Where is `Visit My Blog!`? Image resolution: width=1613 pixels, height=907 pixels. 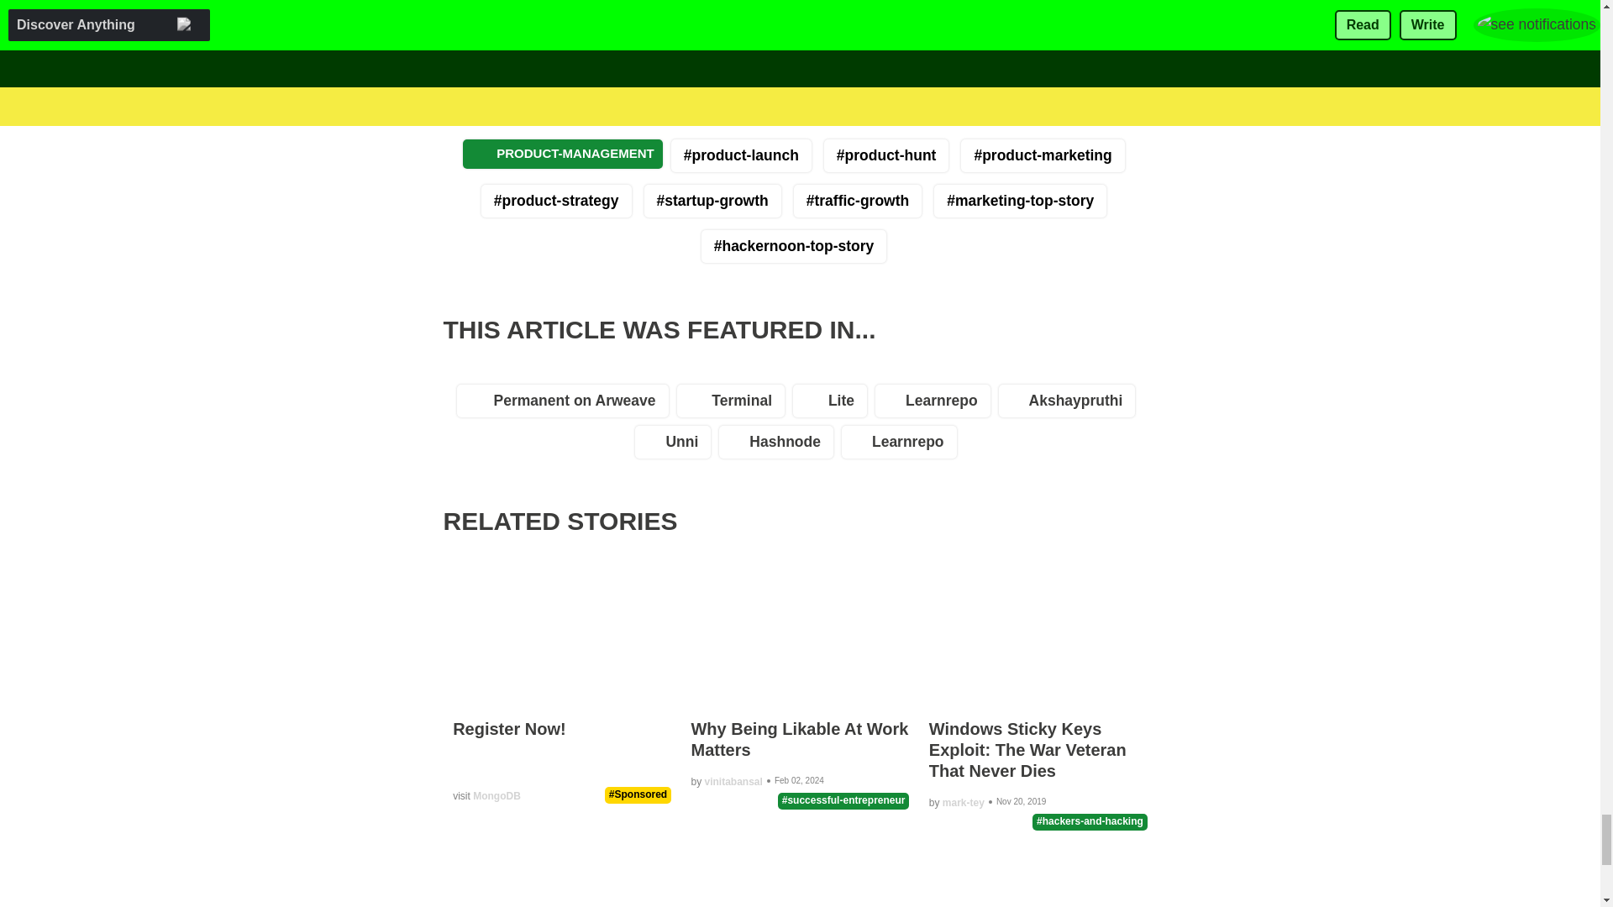 Visit My Blog! is located at coordinates (770, 3).